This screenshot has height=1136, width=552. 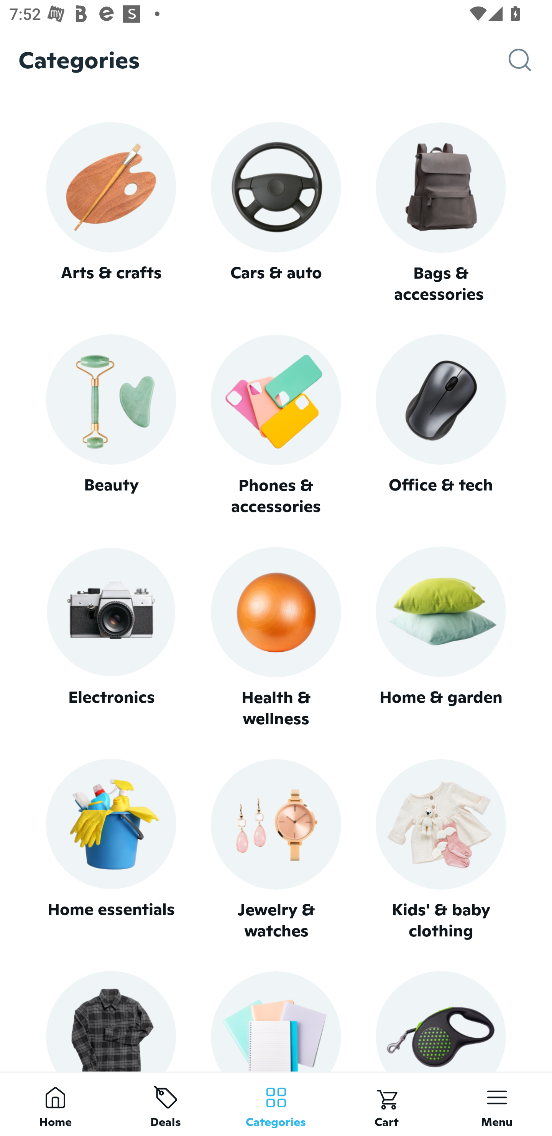 What do you see at coordinates (111, 1021) in the screenshot?
I see `Men's clothing` at bounding box center [111, 1021].